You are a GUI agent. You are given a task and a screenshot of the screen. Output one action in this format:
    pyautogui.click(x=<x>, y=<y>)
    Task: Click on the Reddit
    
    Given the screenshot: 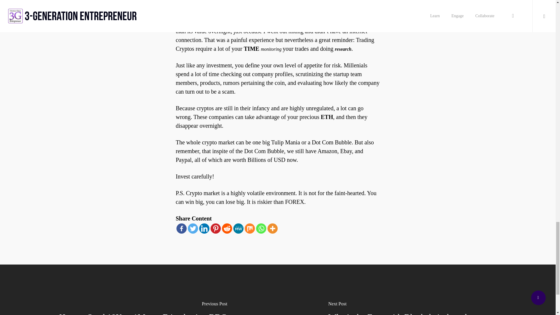 What is the action you would take?
    pyautogui.click(x=227, y=228)
    